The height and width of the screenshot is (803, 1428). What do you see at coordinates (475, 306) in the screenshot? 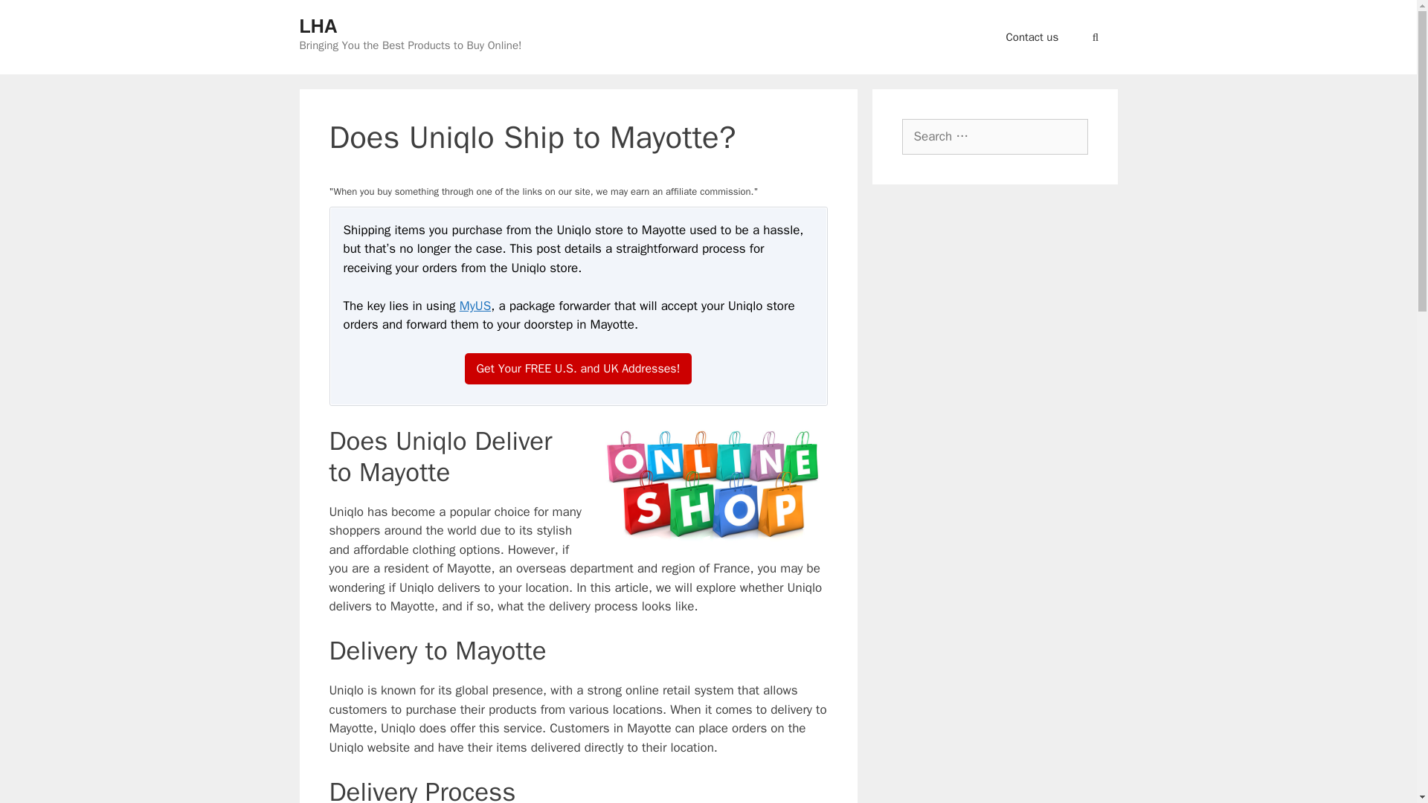
I see `MyUS` at bounding box center [475, 306].